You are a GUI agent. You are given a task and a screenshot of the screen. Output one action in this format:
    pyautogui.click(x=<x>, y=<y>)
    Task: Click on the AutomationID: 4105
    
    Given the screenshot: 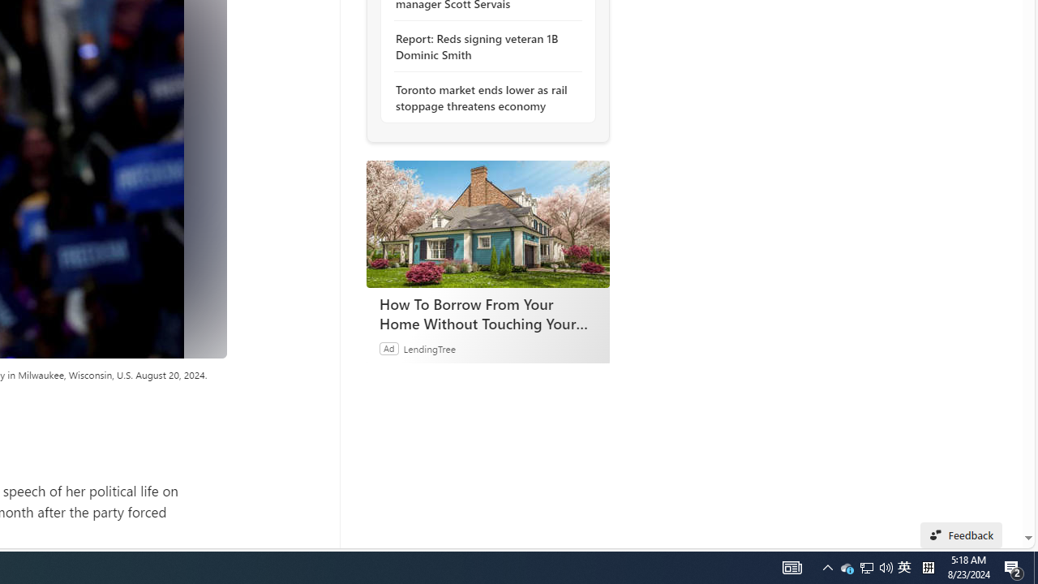 What is the action you would take?
    pyautogui.click(x=388, y=348)
    